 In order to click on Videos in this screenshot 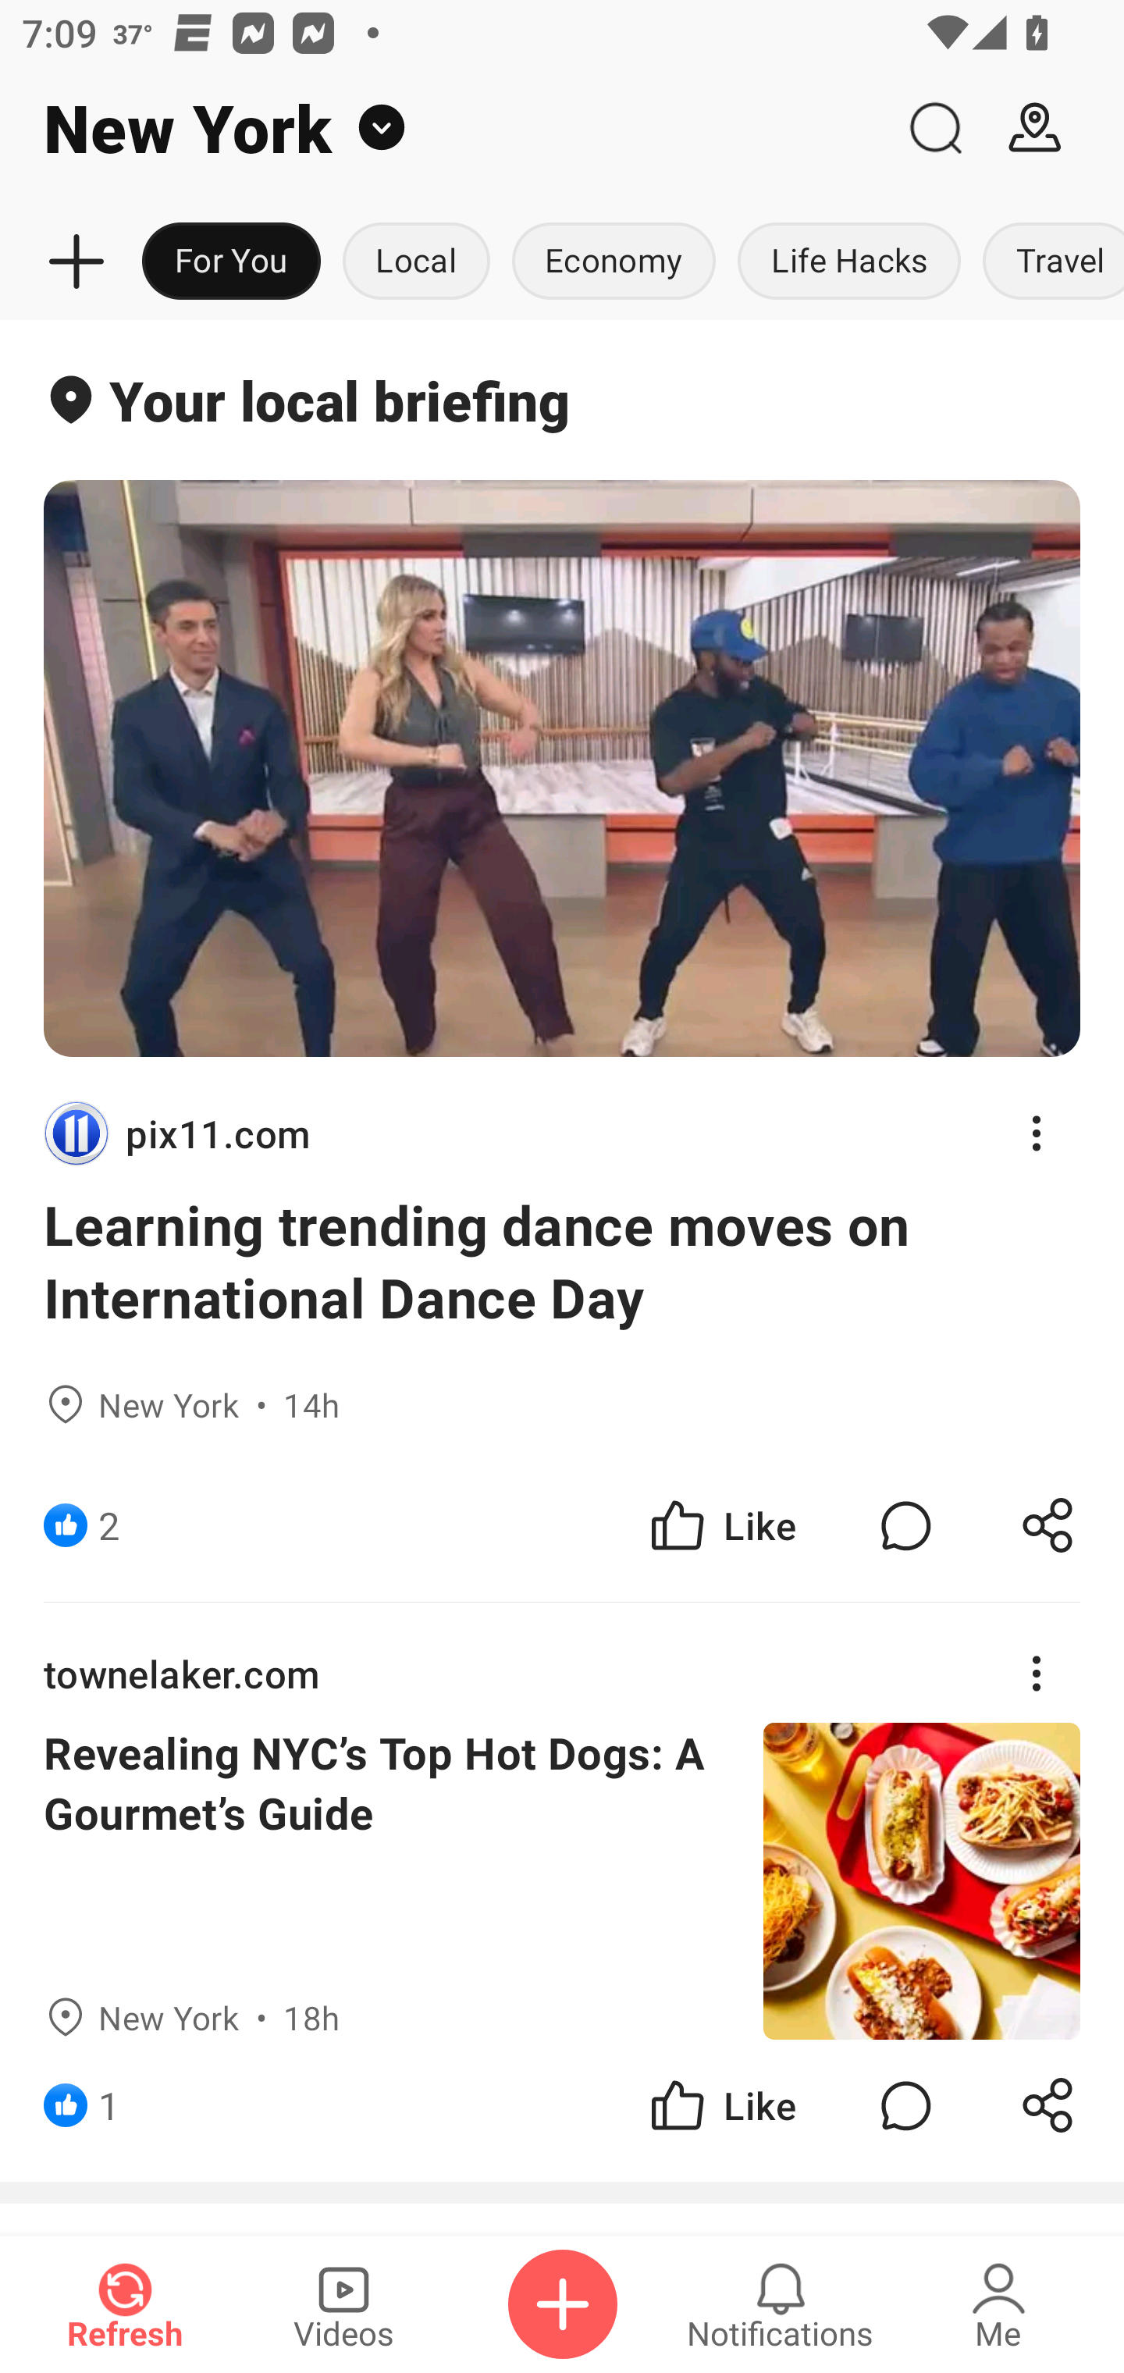, I will do `click(343, 2304)`.